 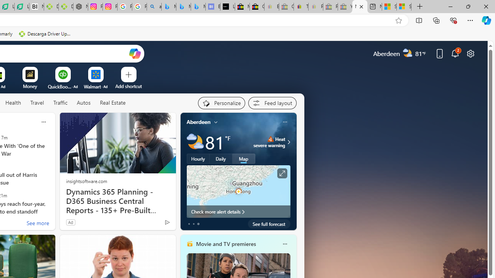 What do you see at coordinates (198, 224) in the screenshot?
I see `tab-2` at bounding box center [198, 224].